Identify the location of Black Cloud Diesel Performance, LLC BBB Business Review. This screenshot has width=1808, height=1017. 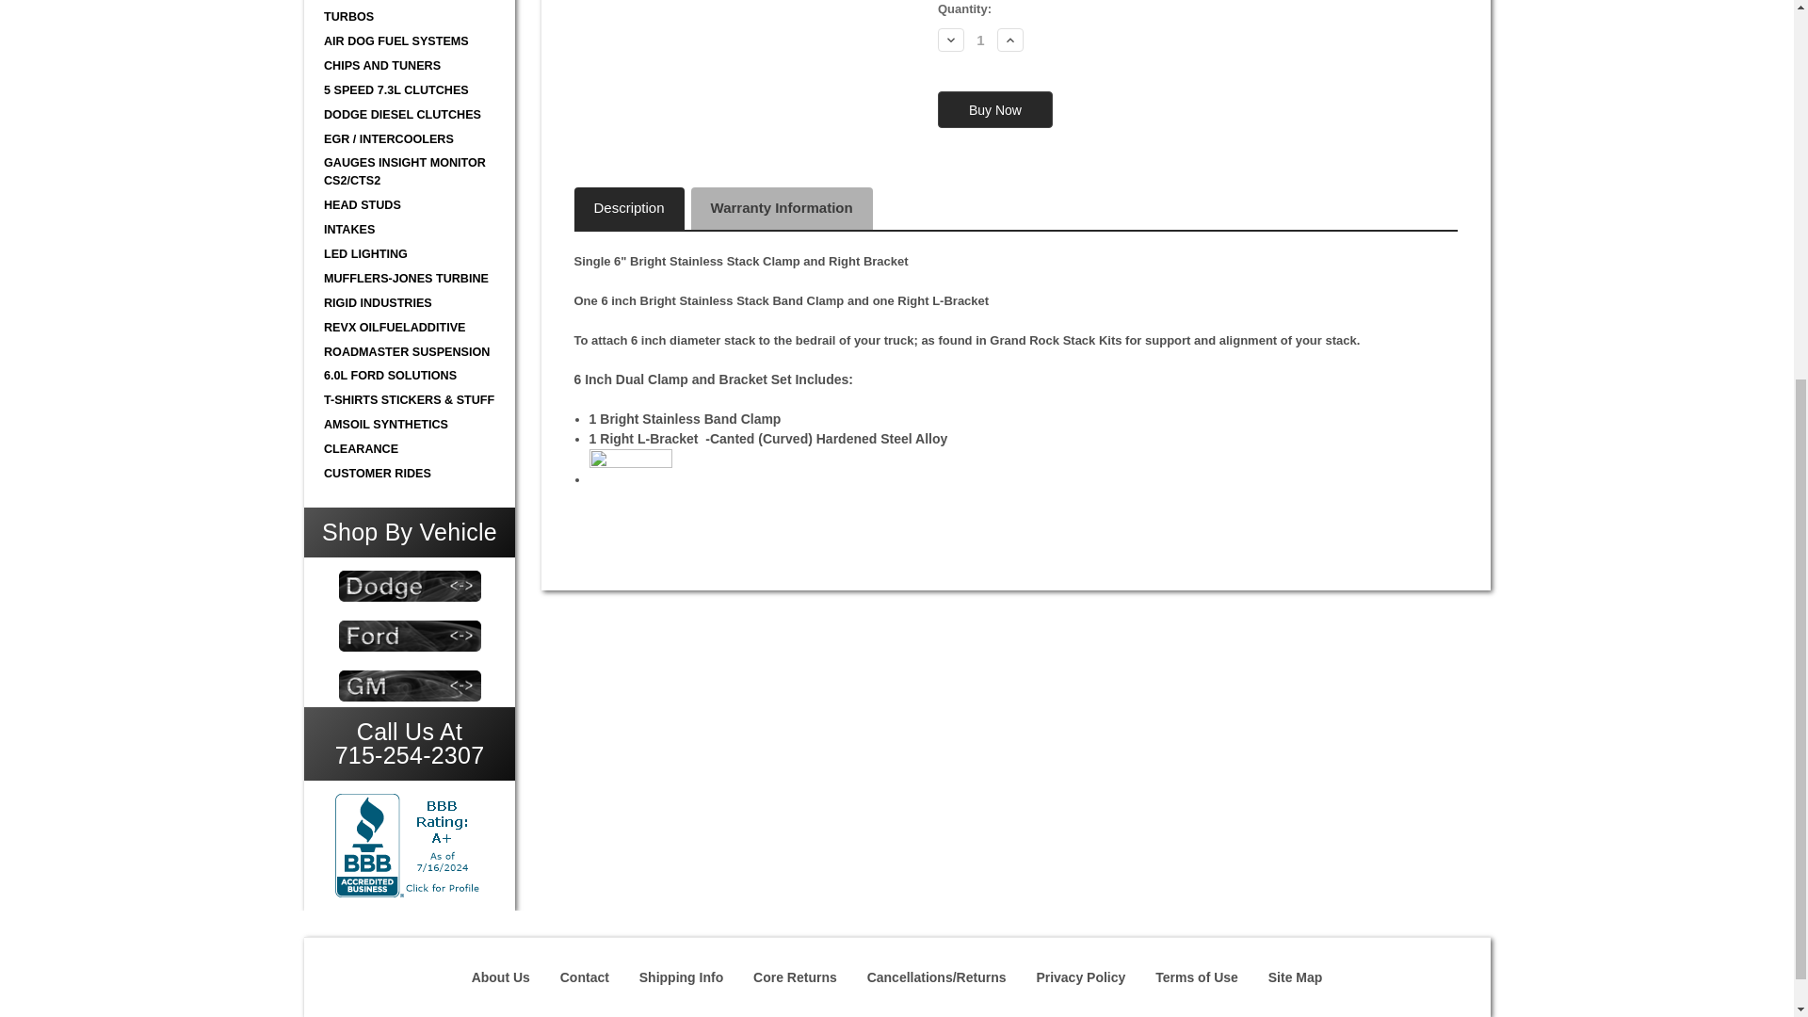
(409, 846).